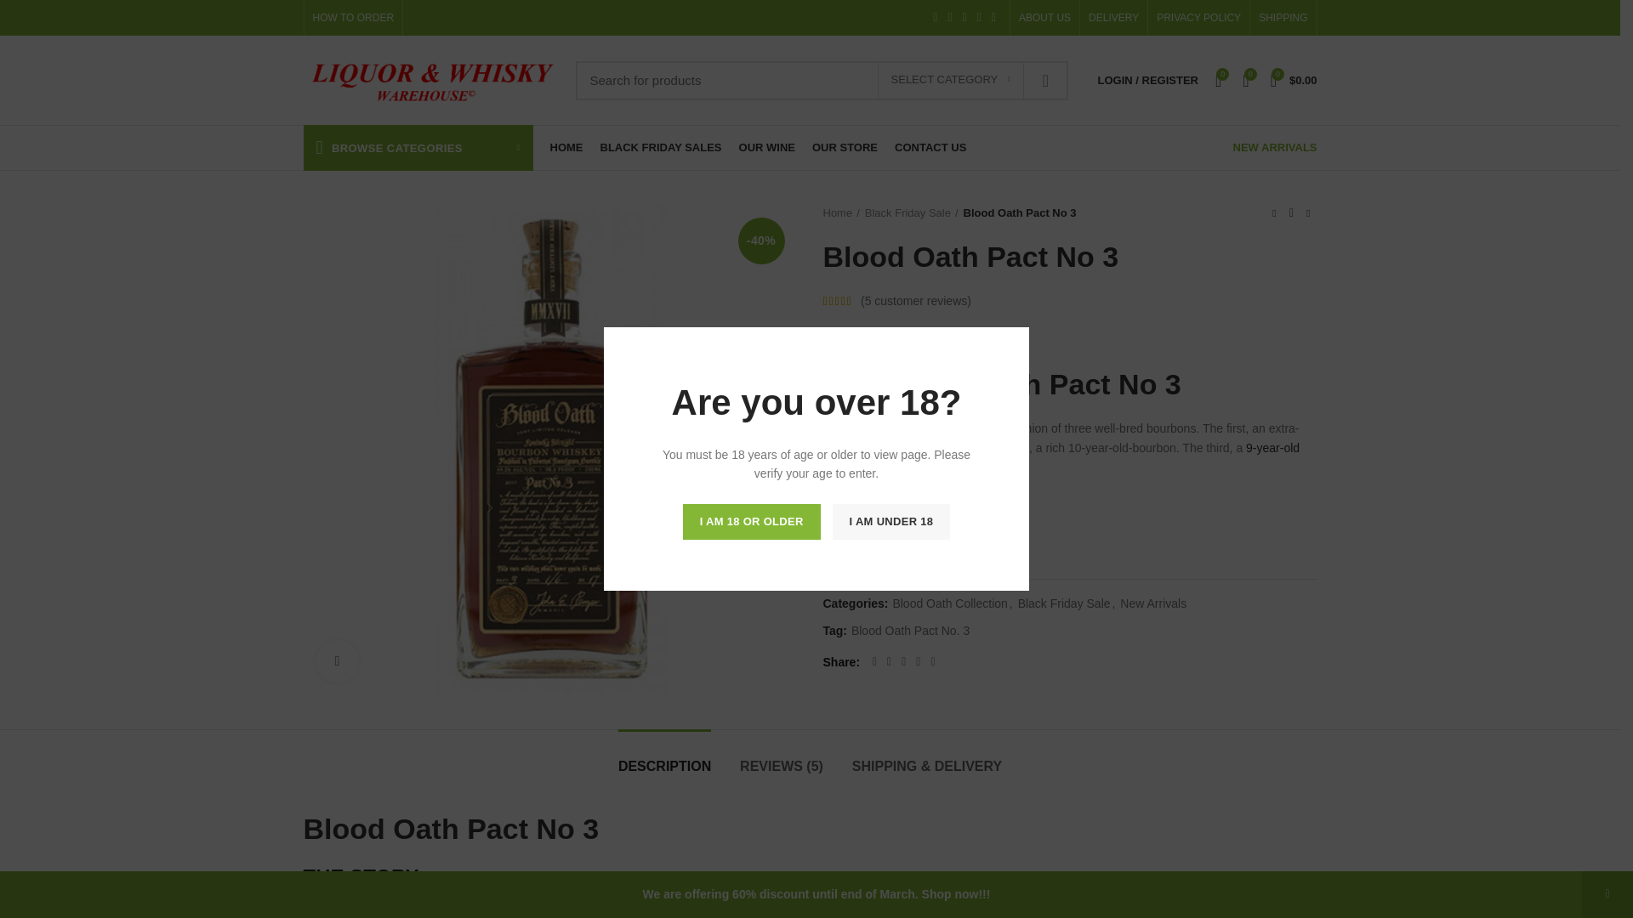 The width and height of the screenshot is (1633, 918). What do you see at coordinates (1294, 80) in the screenshot?
I see `Shopping cart` at bounding box center [1294, 80].